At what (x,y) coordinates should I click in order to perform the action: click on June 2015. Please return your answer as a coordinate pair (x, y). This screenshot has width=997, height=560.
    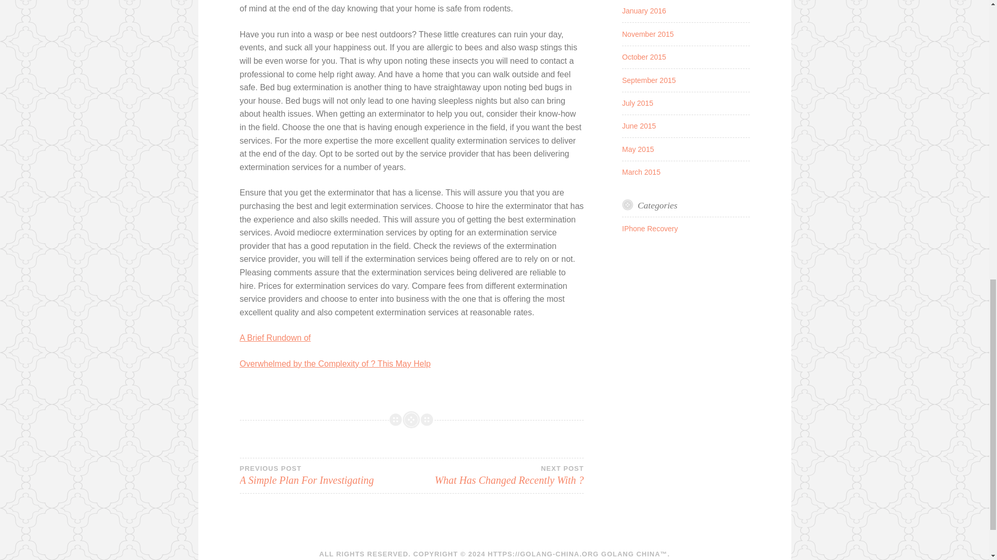
    Looking at the image, I should click on (275, 337).